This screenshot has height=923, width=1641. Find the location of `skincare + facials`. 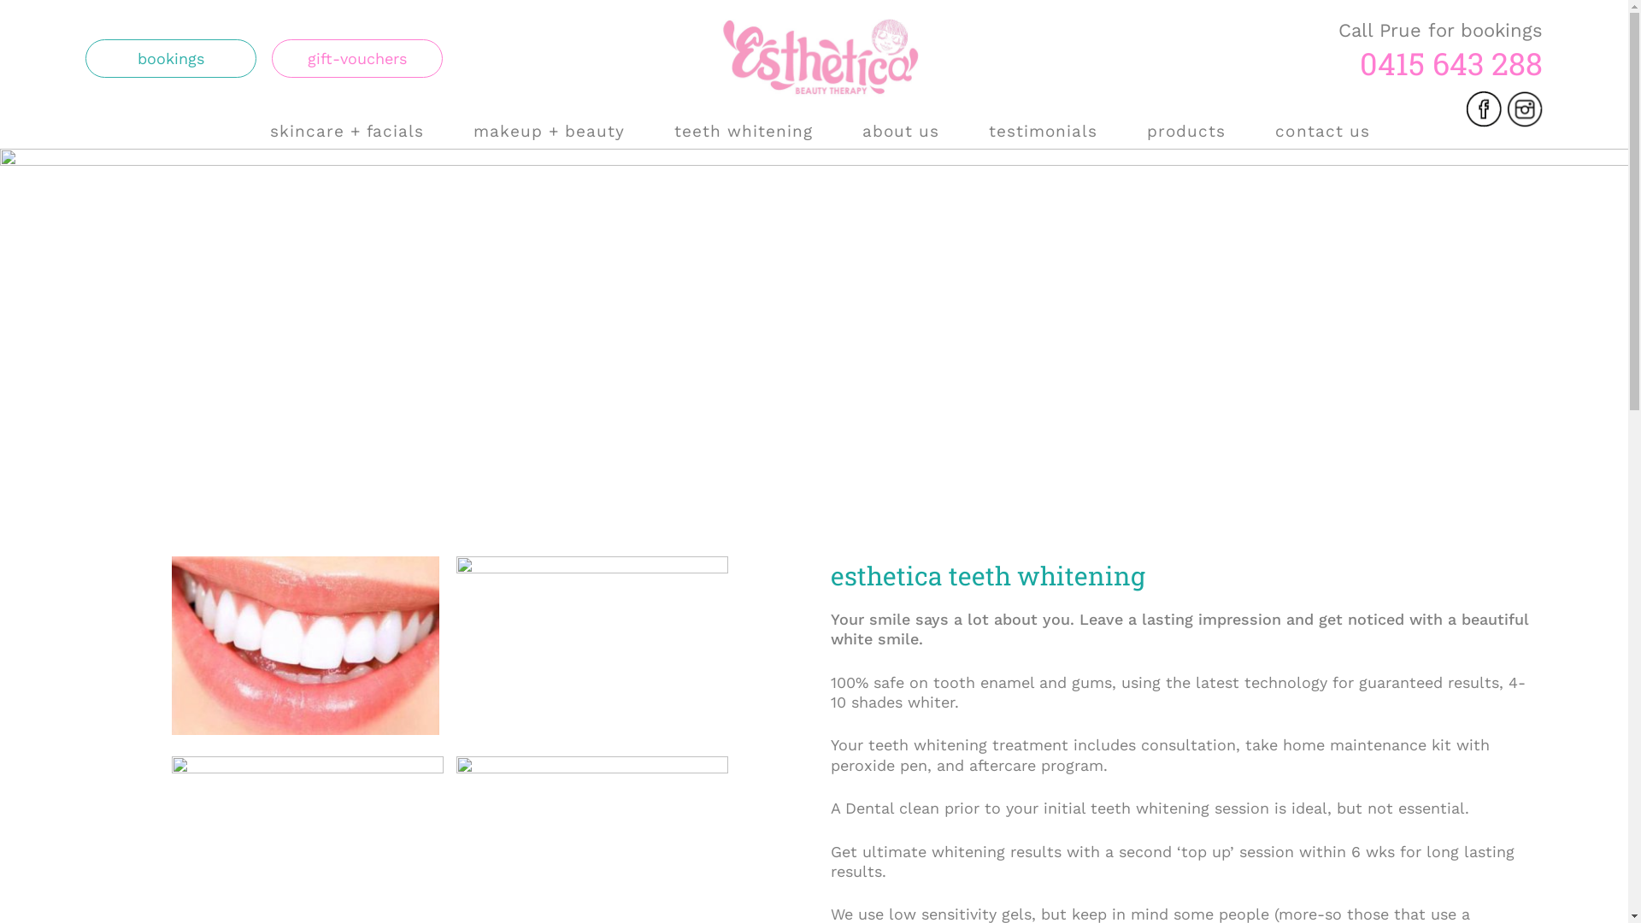

skincare + facials is located at coordinates (347, 132).